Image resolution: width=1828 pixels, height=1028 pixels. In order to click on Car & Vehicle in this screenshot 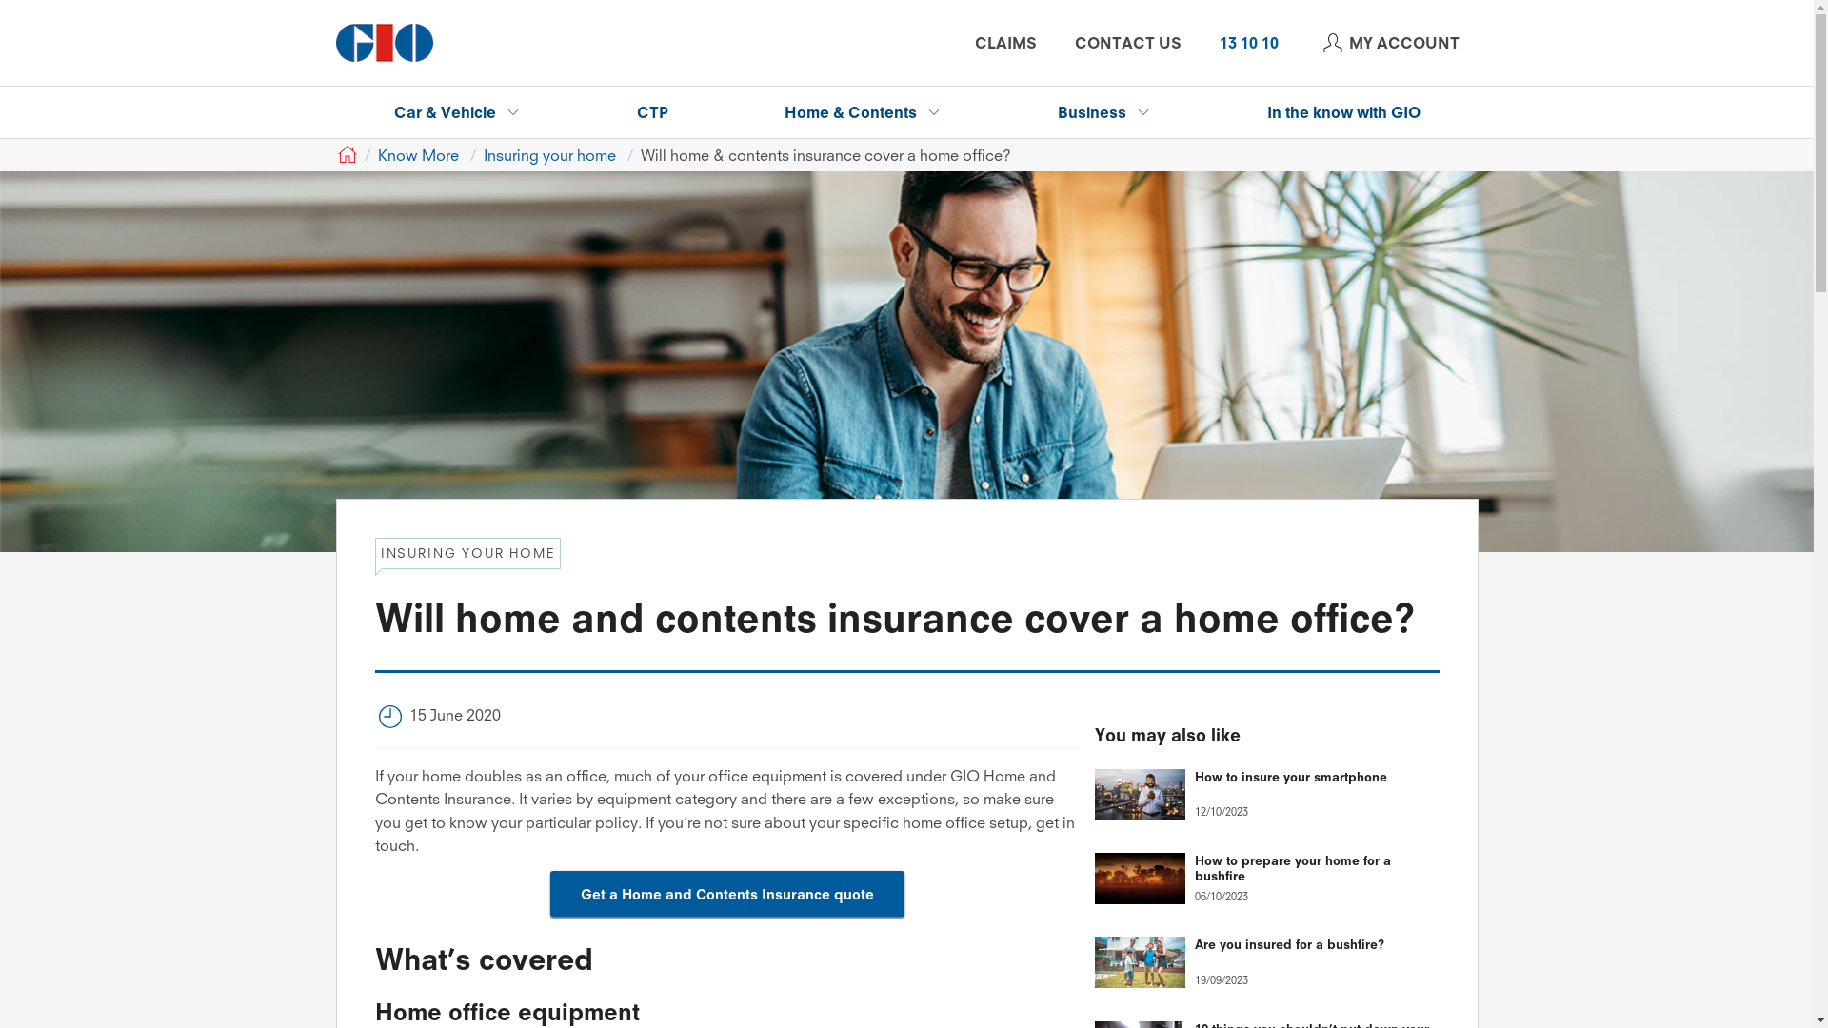, I will do `click(457, 112)`.